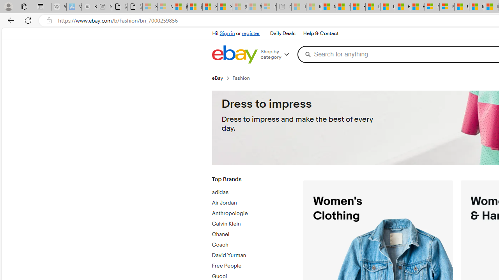 Image resolution: width=499 pixels, height=280 pixels. I want to click on Chanel, so click(251, 234).